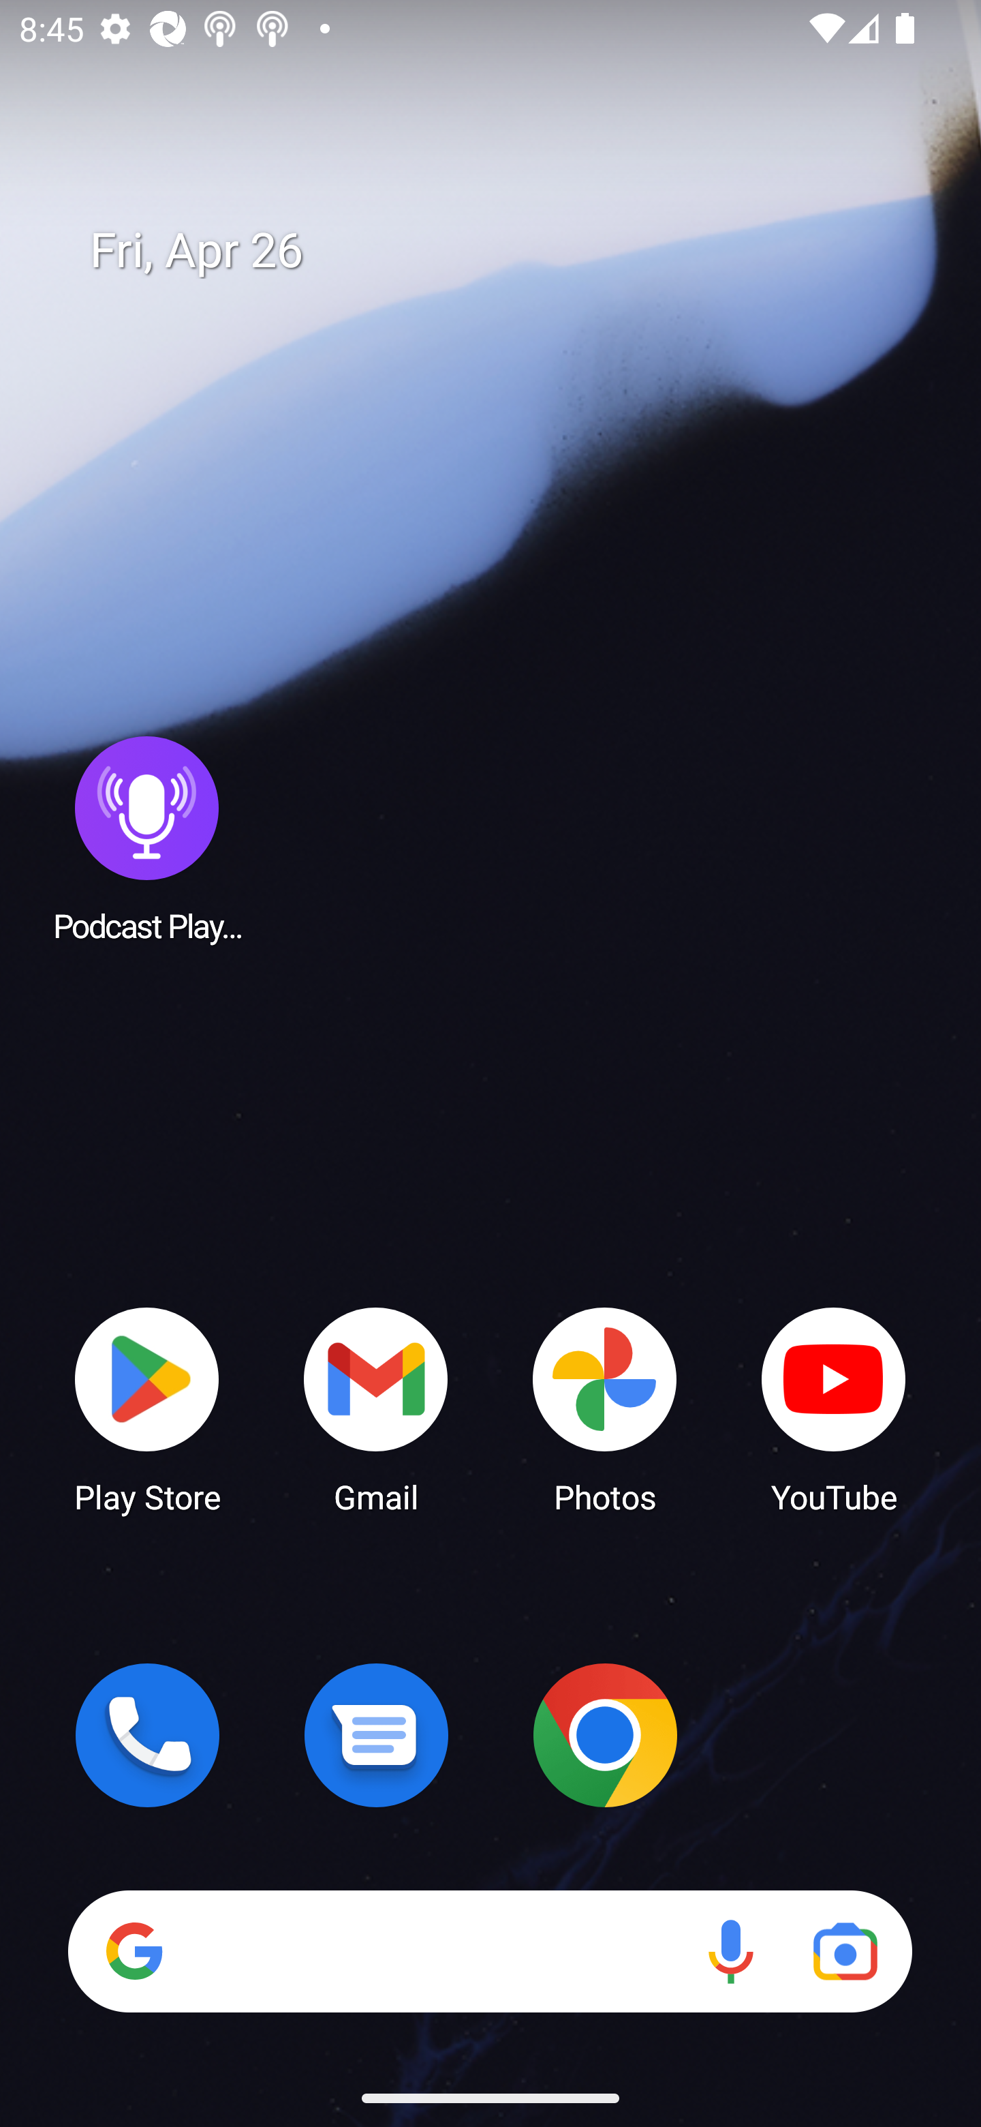  What do you see at coordinates (490, 1951) in the screenshot?
I see `Search Voice search Google Lens` at bounding box center [490, 1951].